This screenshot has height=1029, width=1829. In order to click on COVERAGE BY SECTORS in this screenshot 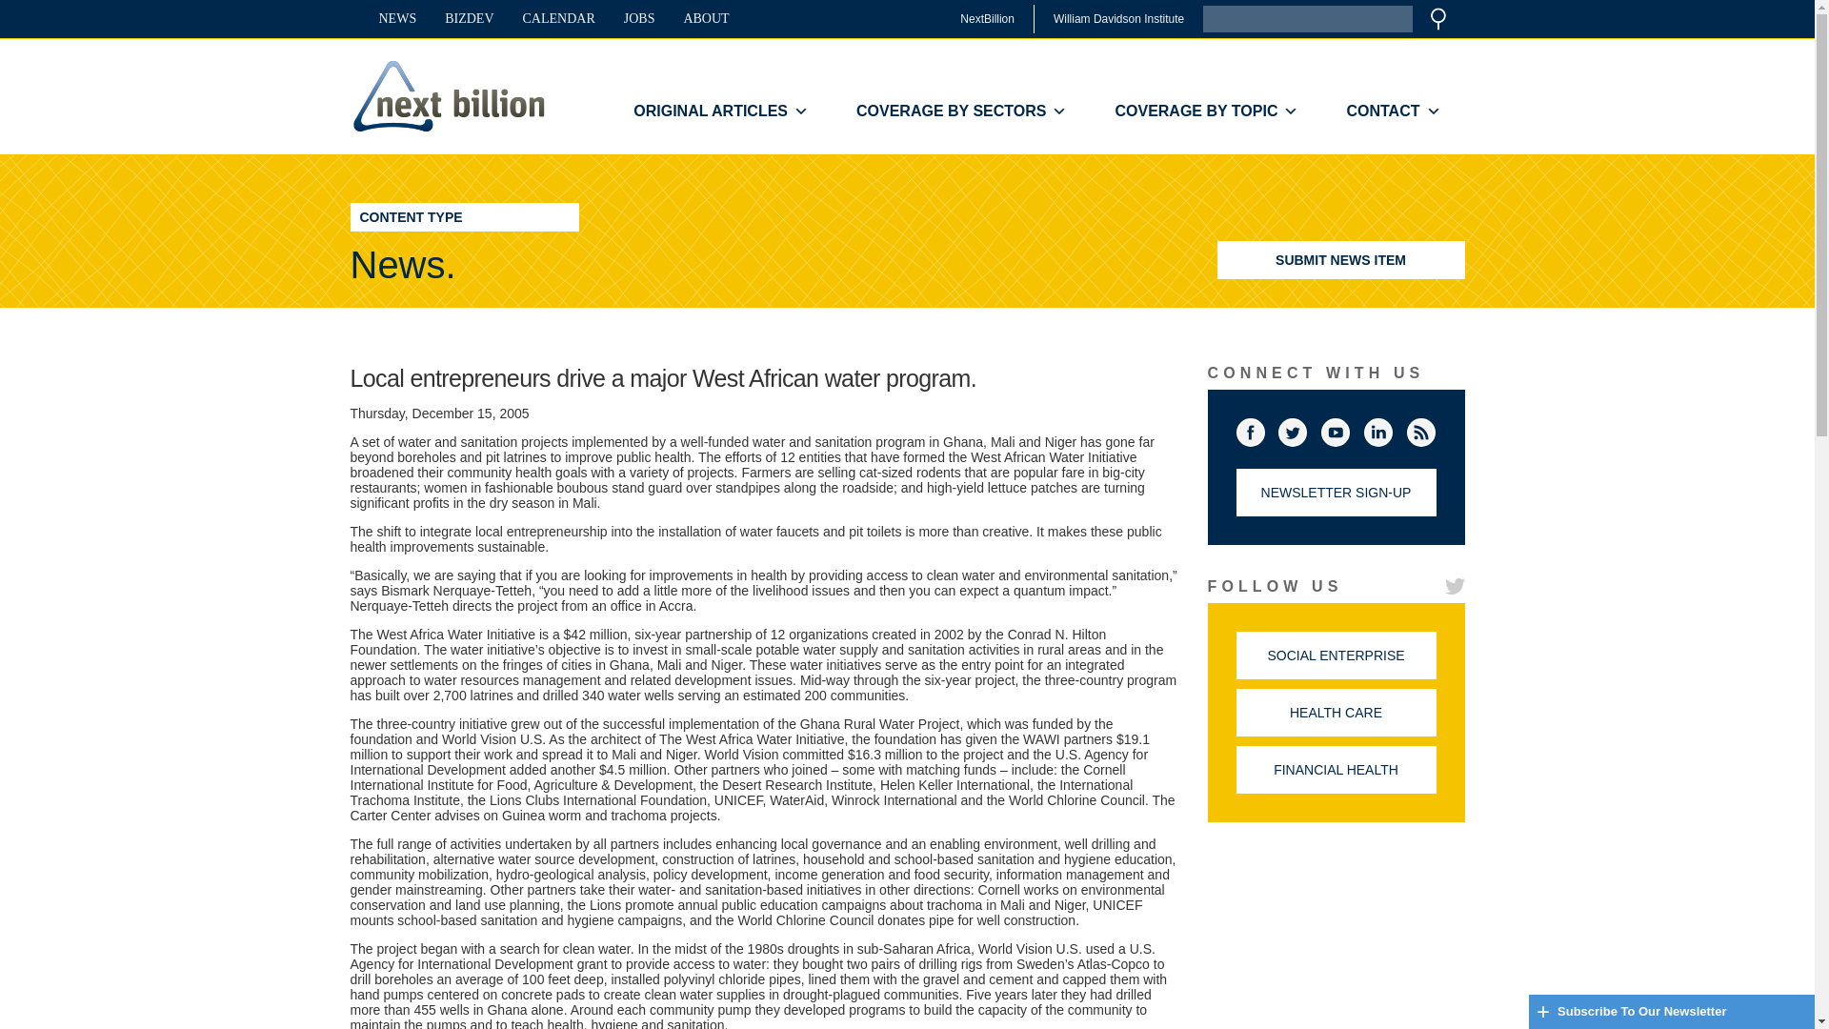, I will do `click(960, 111)`.